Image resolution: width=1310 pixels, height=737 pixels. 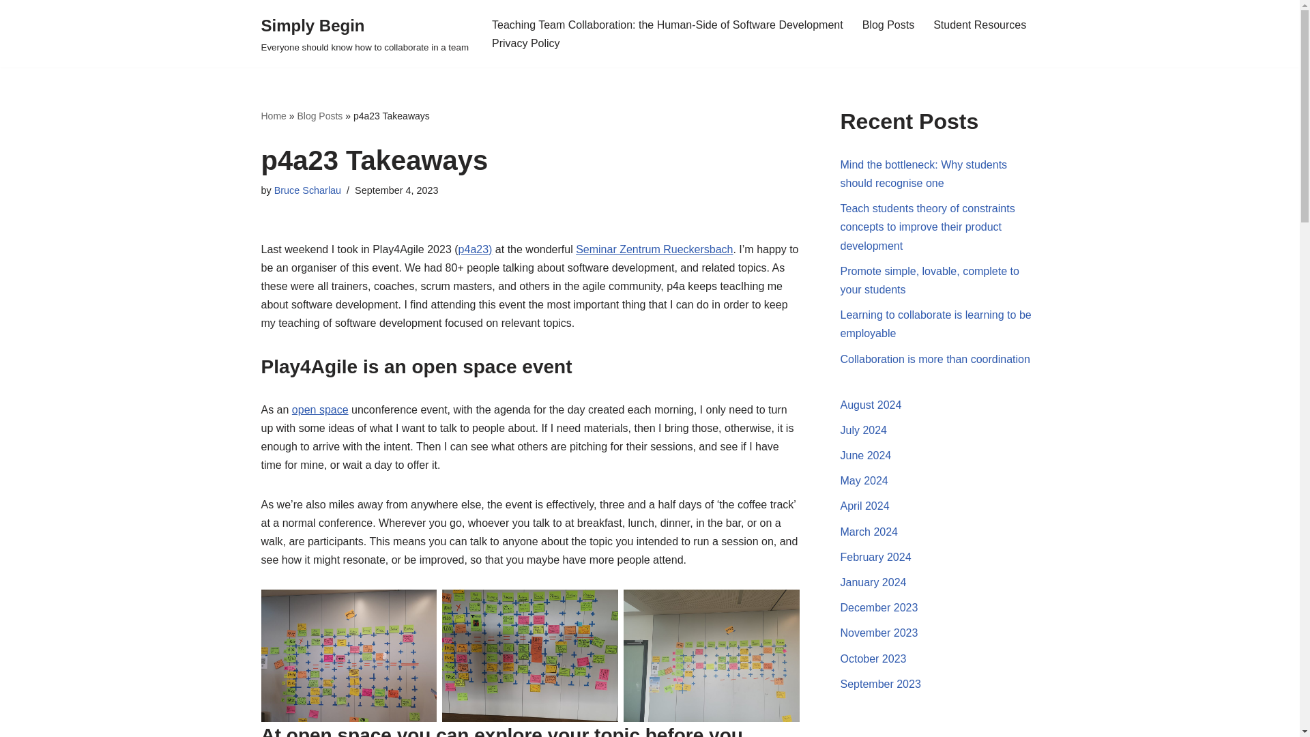 I want to click on March 2024, so click(x=869, y=532).